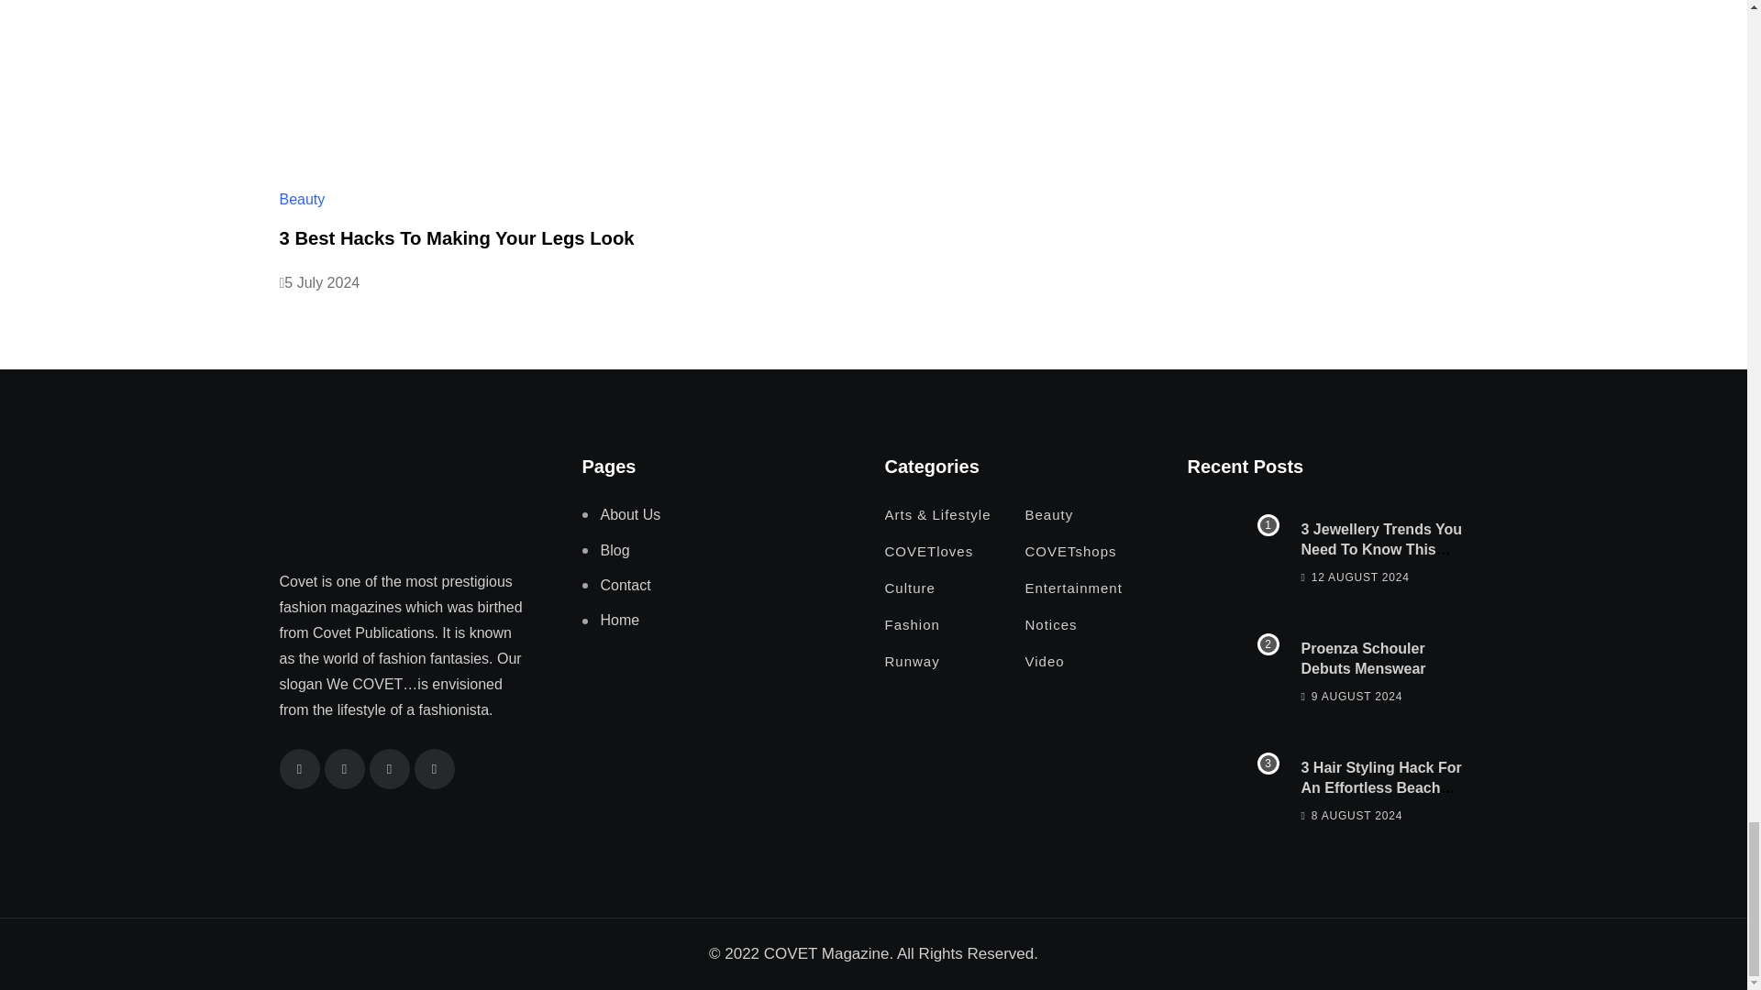  What do you see at coordinates (1233, 550) in the screenshot?
I see `3 Jewellery Trends You Need To Know This 2024` at bounding box center [1233, 550].